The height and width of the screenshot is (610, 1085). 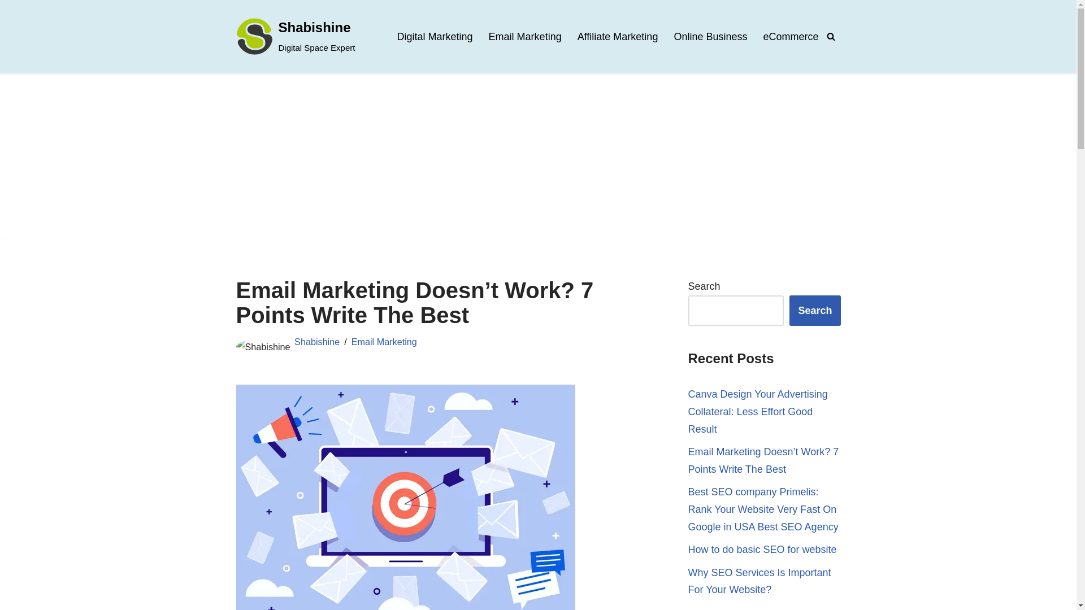 I want to click on Email Marketing, so click(x=384, y=342).